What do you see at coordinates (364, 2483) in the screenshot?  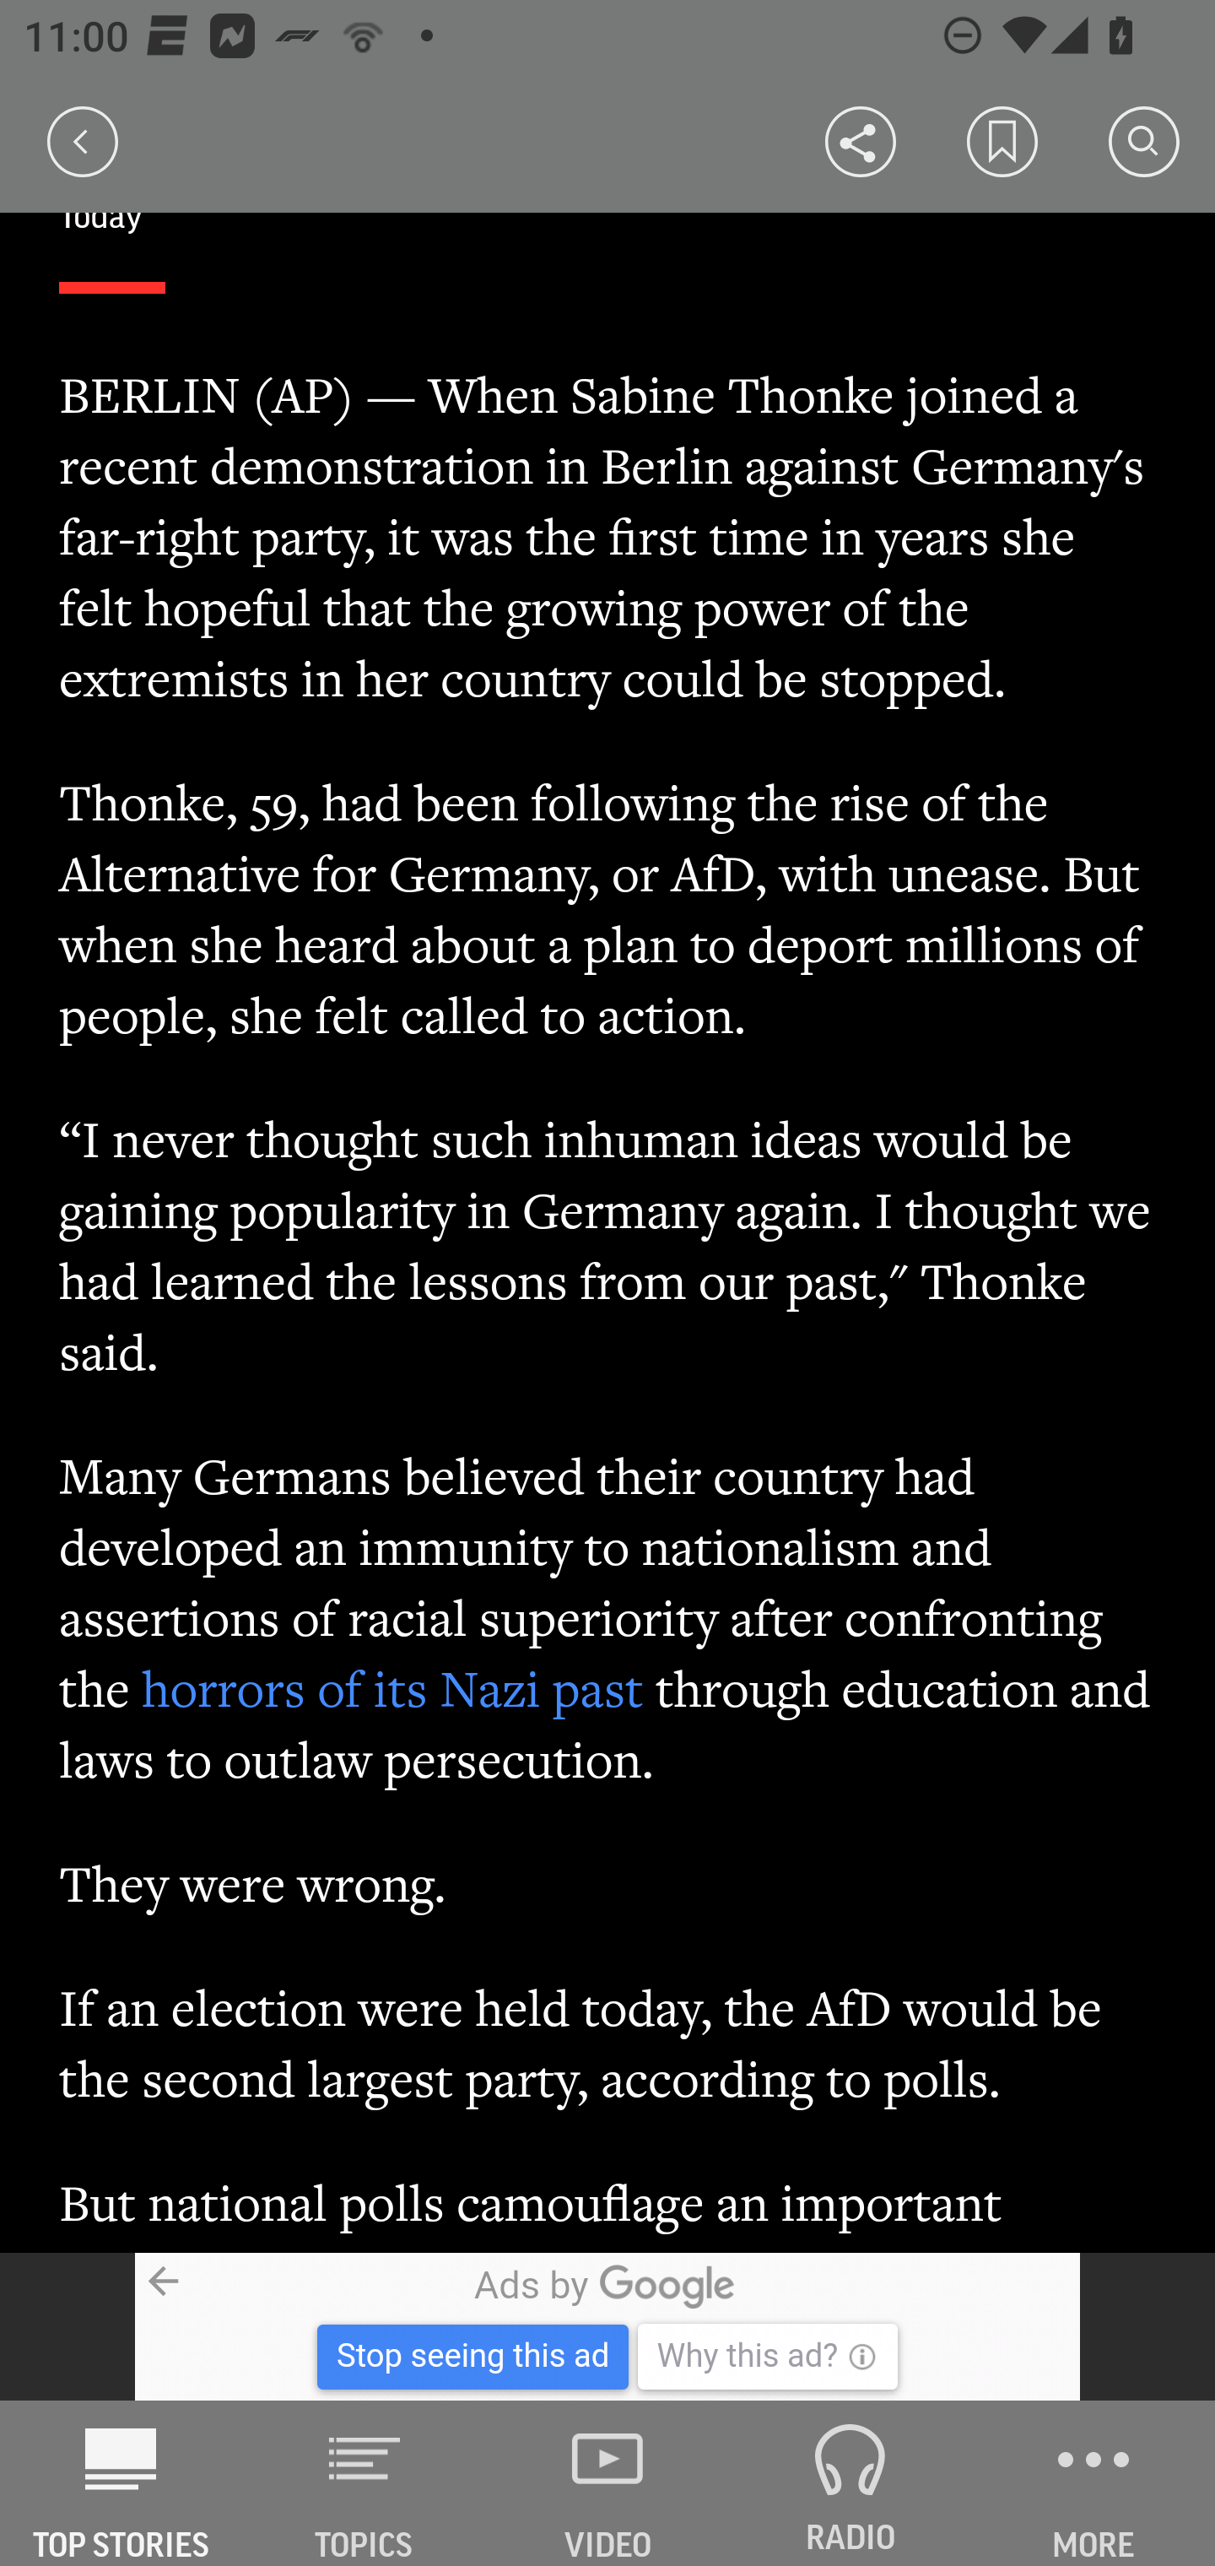 I see `TOPICS` at bounding box center [364, 2483].